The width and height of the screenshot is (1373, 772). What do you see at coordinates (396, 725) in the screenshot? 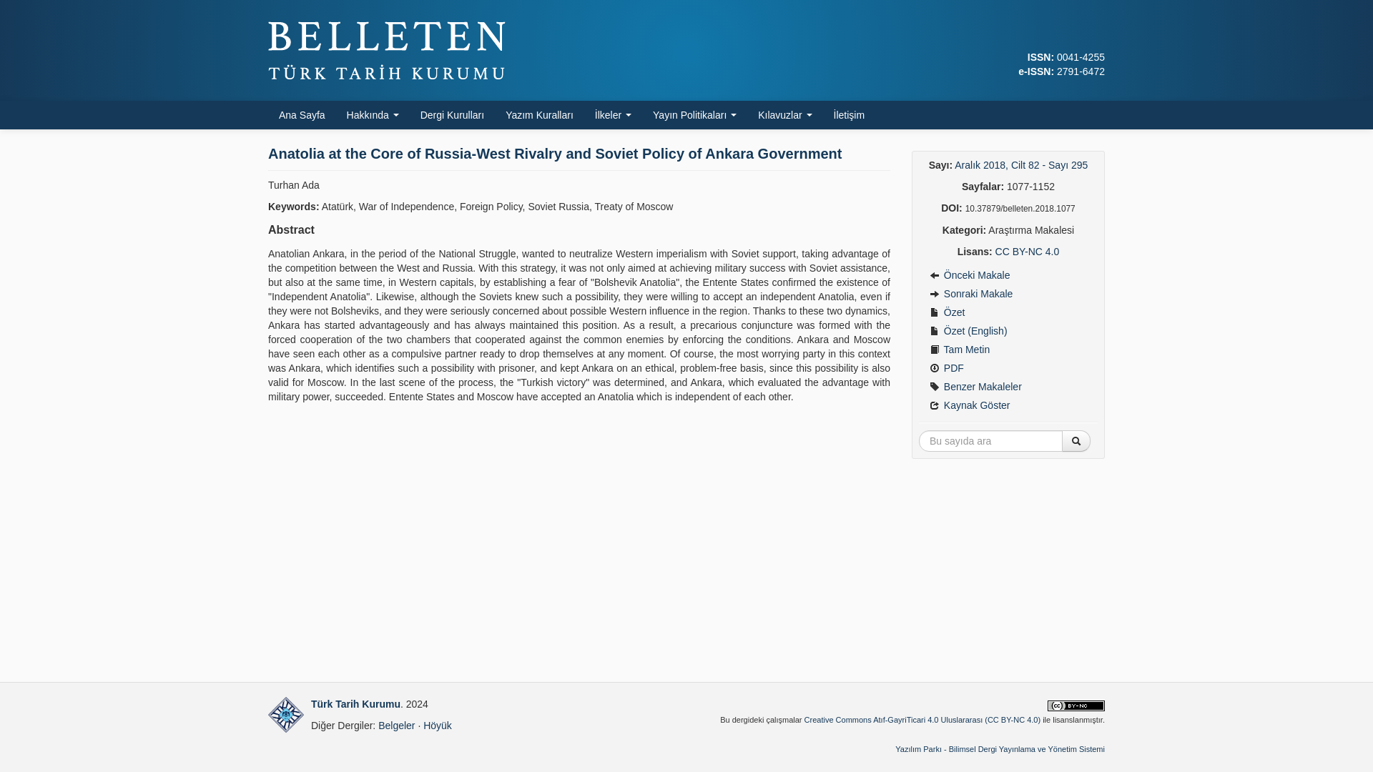
I see `Belgeler` at bounding box center [396, 725].